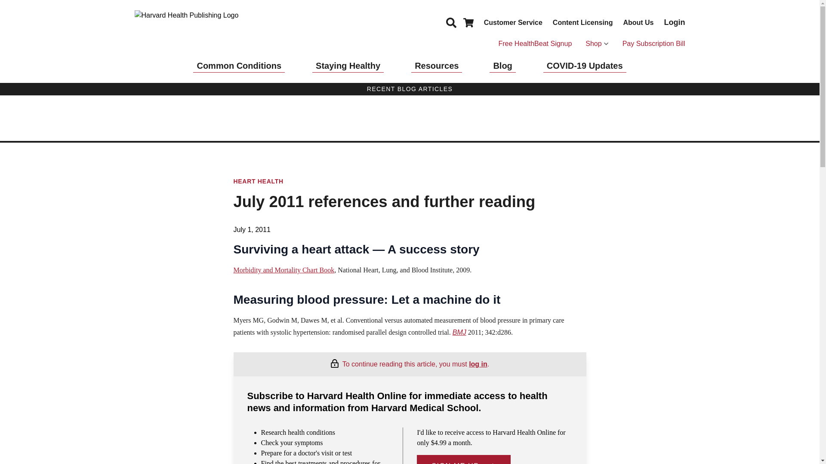  I want to click on Free HealthBeat Signup, so click(534, 44).